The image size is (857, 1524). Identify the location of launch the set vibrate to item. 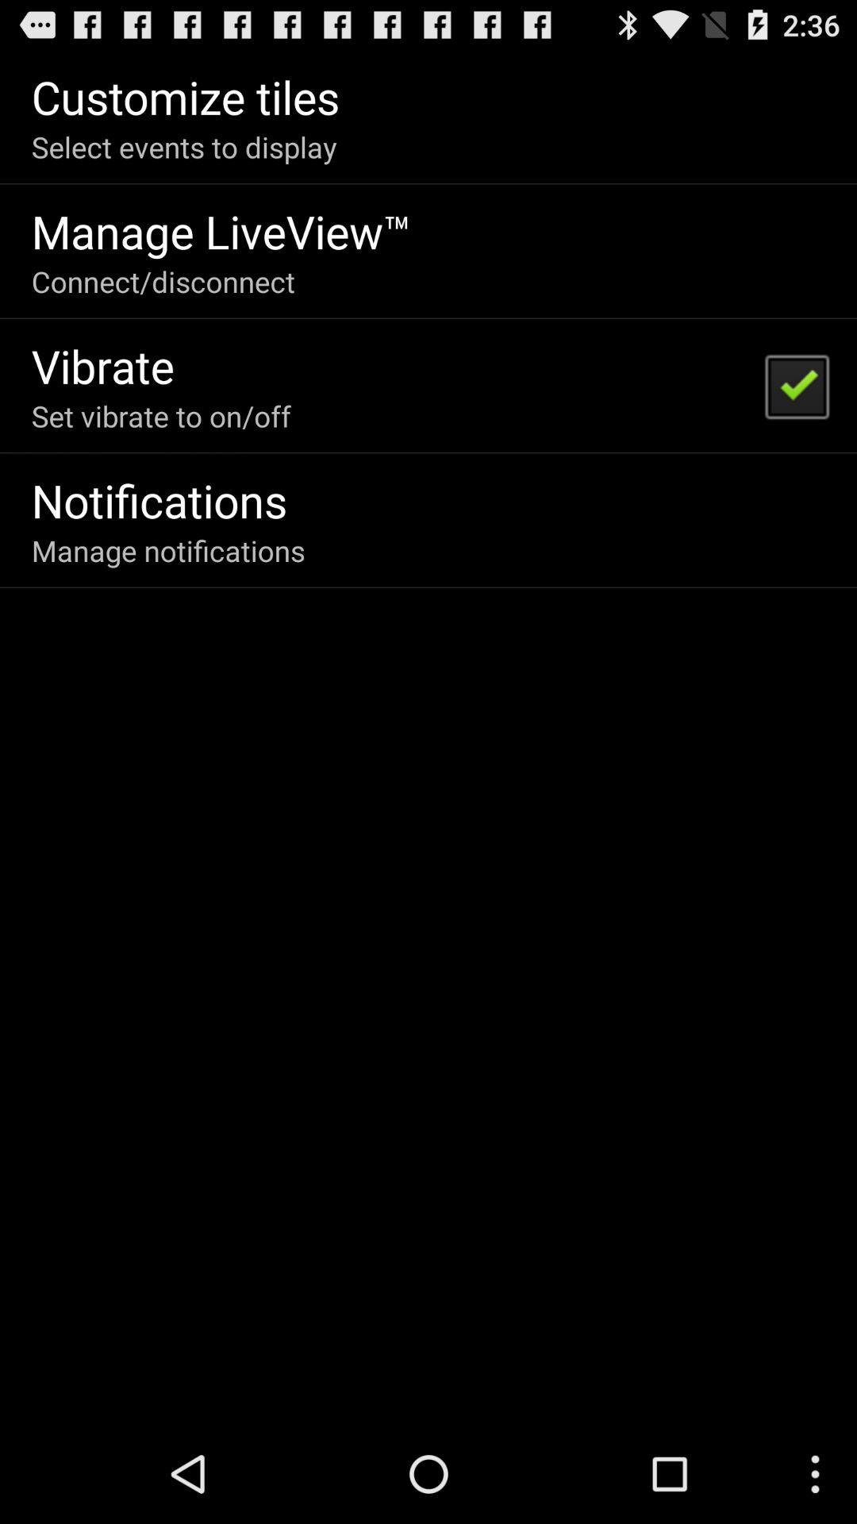
(160, 416).